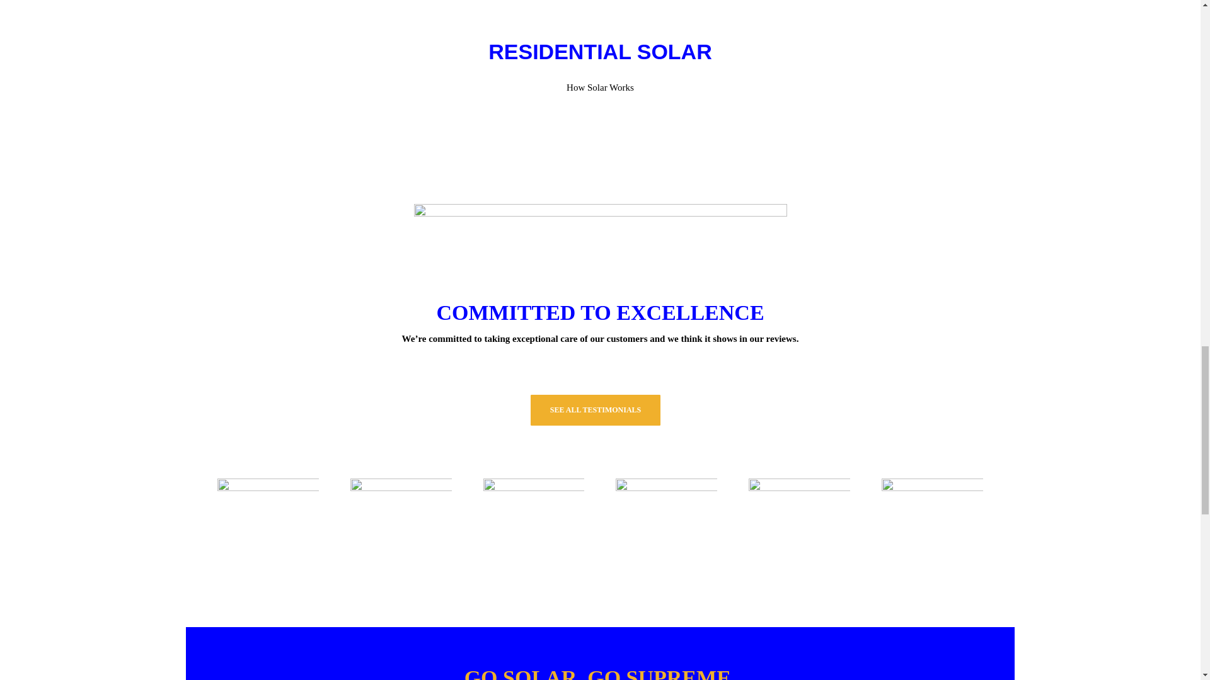 Image resolution: width=1210 pixels, height=680 pixels. What do you see at coordinates (667, 529) in the screenshot?
I see `best-solar-companies-fresno` at bounding box center [667, 529].